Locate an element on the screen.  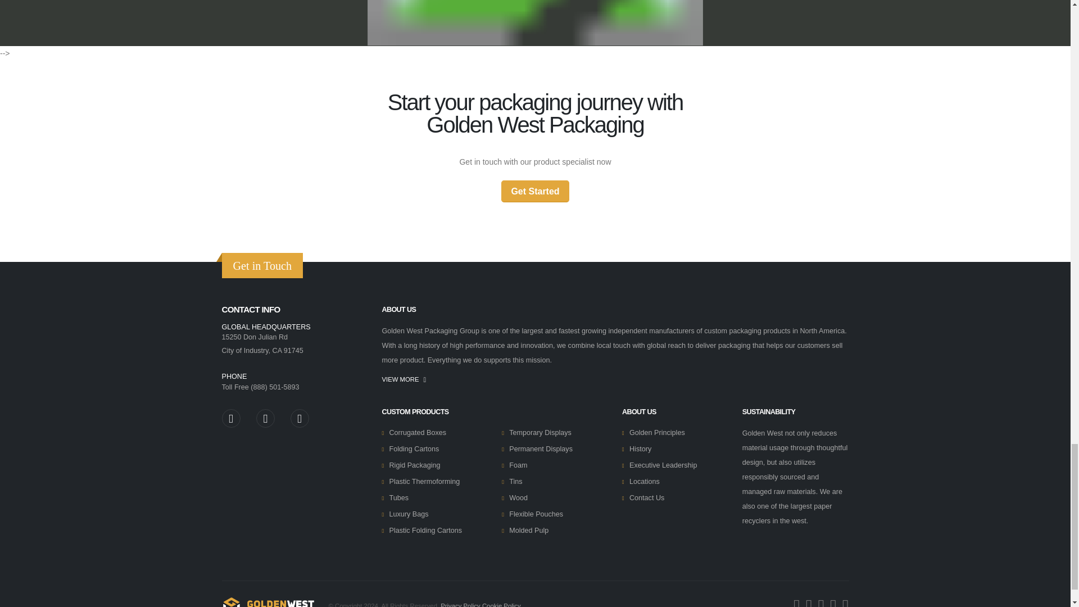
Facebook is located at coordinates (299, 418).